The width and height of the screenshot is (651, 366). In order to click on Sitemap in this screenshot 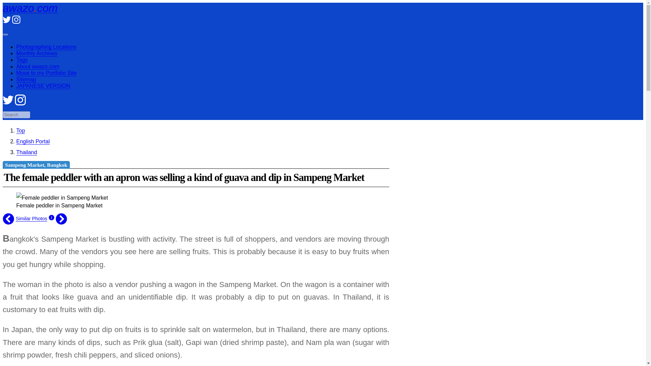, I will do `click(26, 79)`.